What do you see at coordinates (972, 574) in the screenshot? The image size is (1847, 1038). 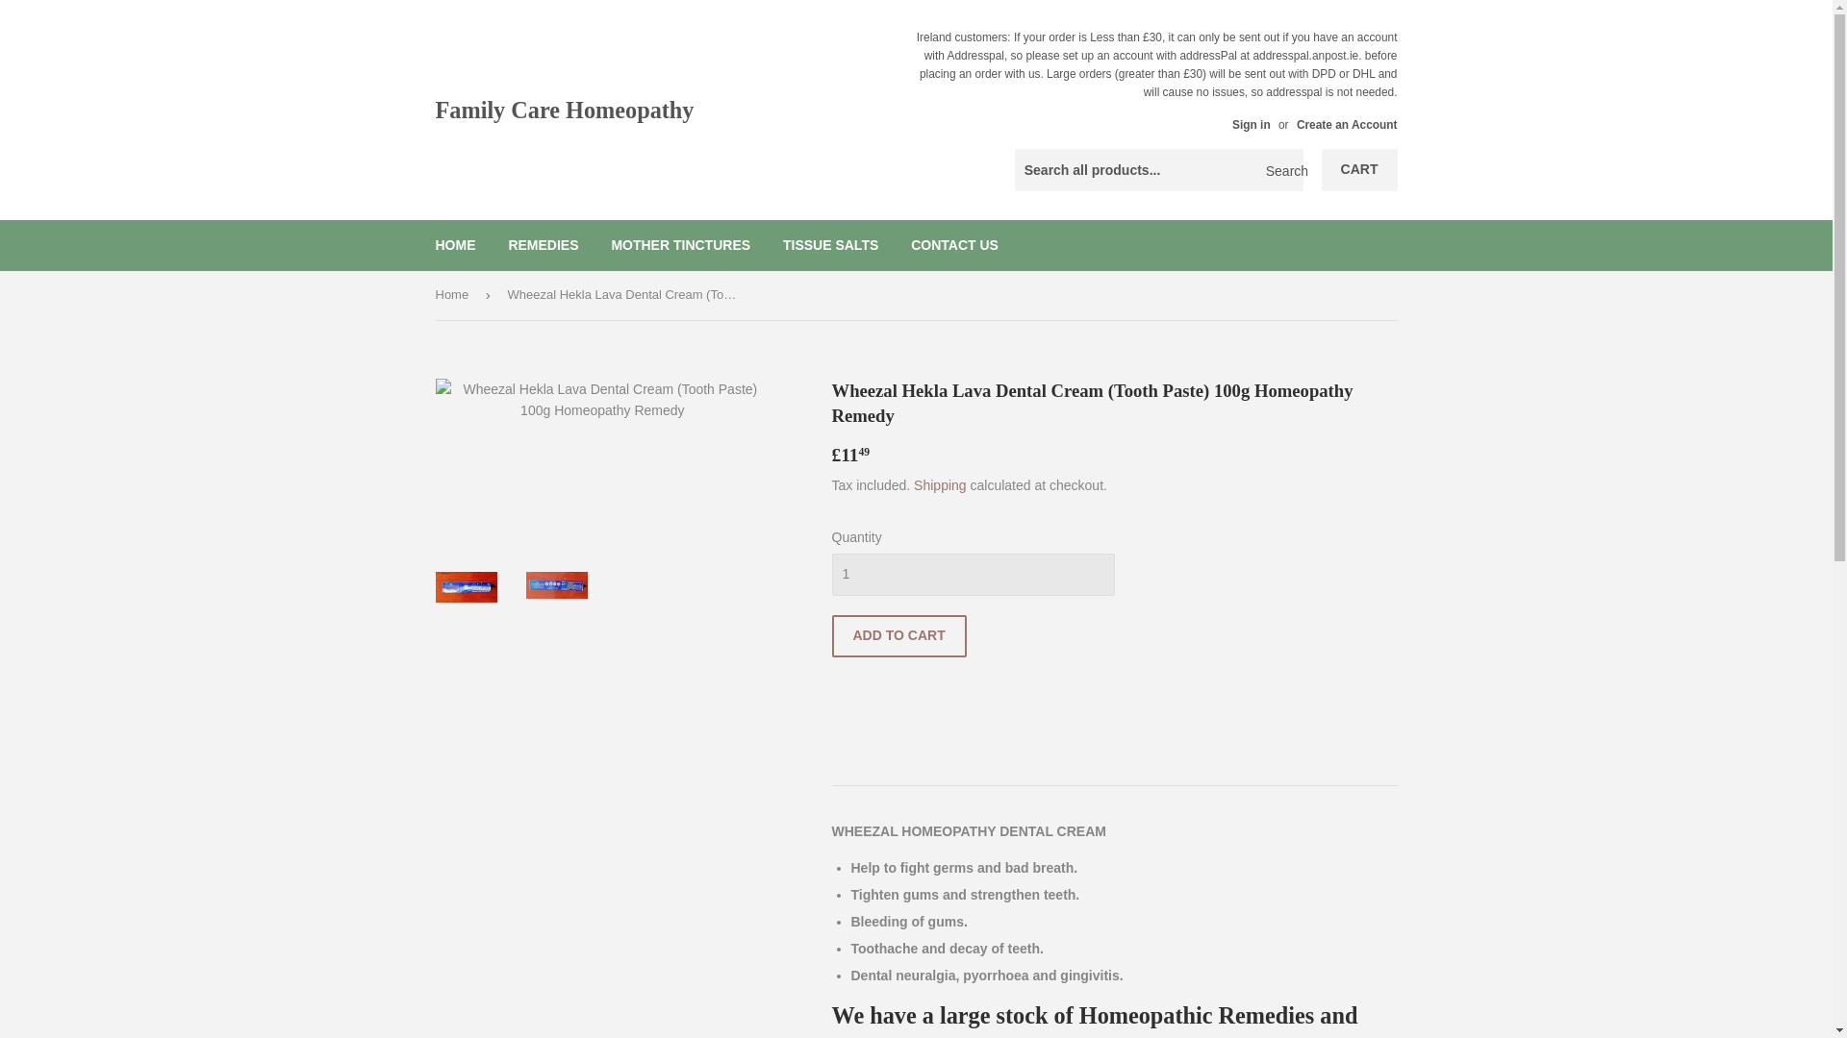 I see `1` at bounding box center [972, 574].